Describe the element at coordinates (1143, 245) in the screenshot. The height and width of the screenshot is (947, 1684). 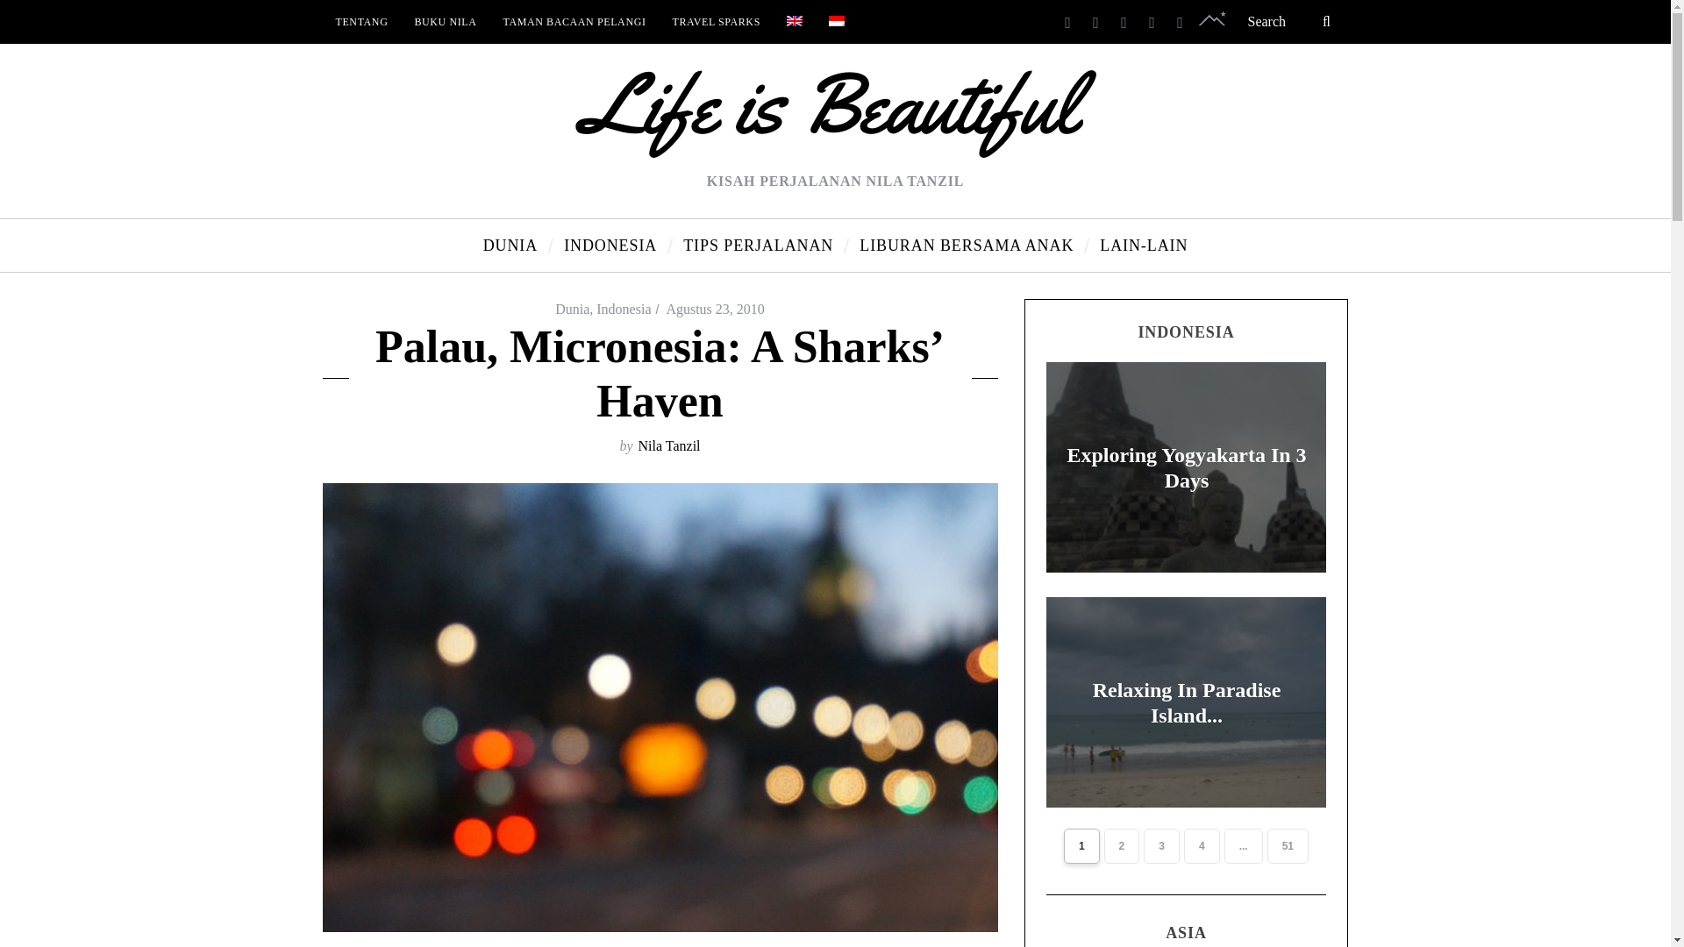
I see `LAIN-LAIN` at that location.